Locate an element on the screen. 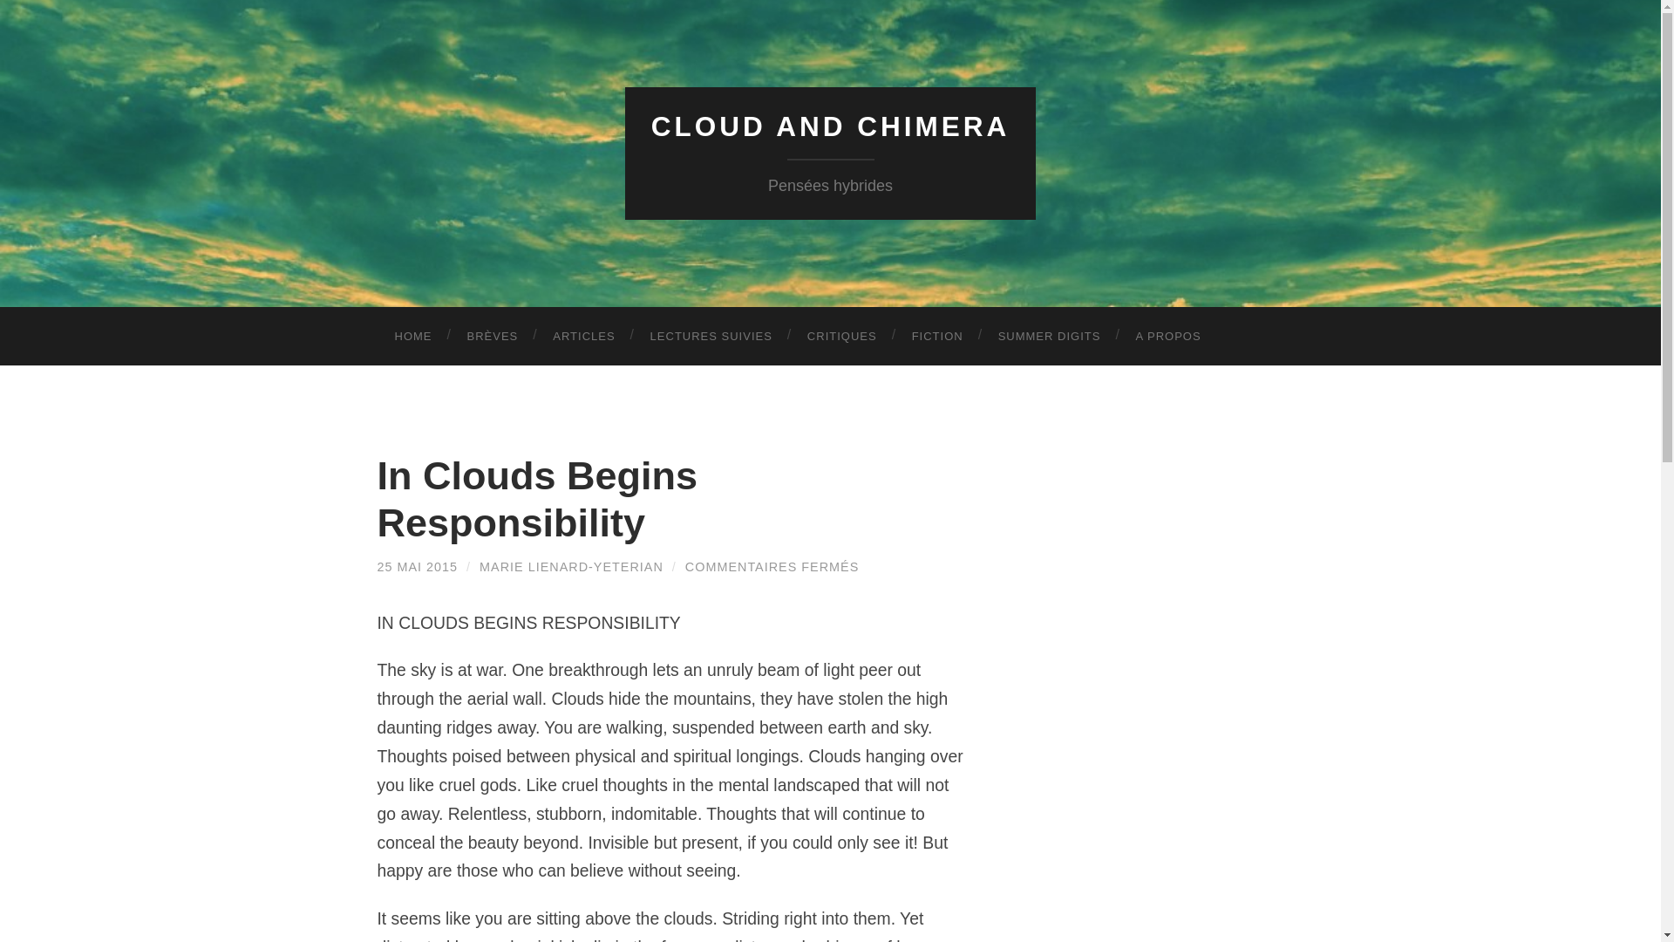 Image resolution: width=1674 pixels, height=942 pixels. In Clouds Begins Responsibility is located at coordinates (537, 499).